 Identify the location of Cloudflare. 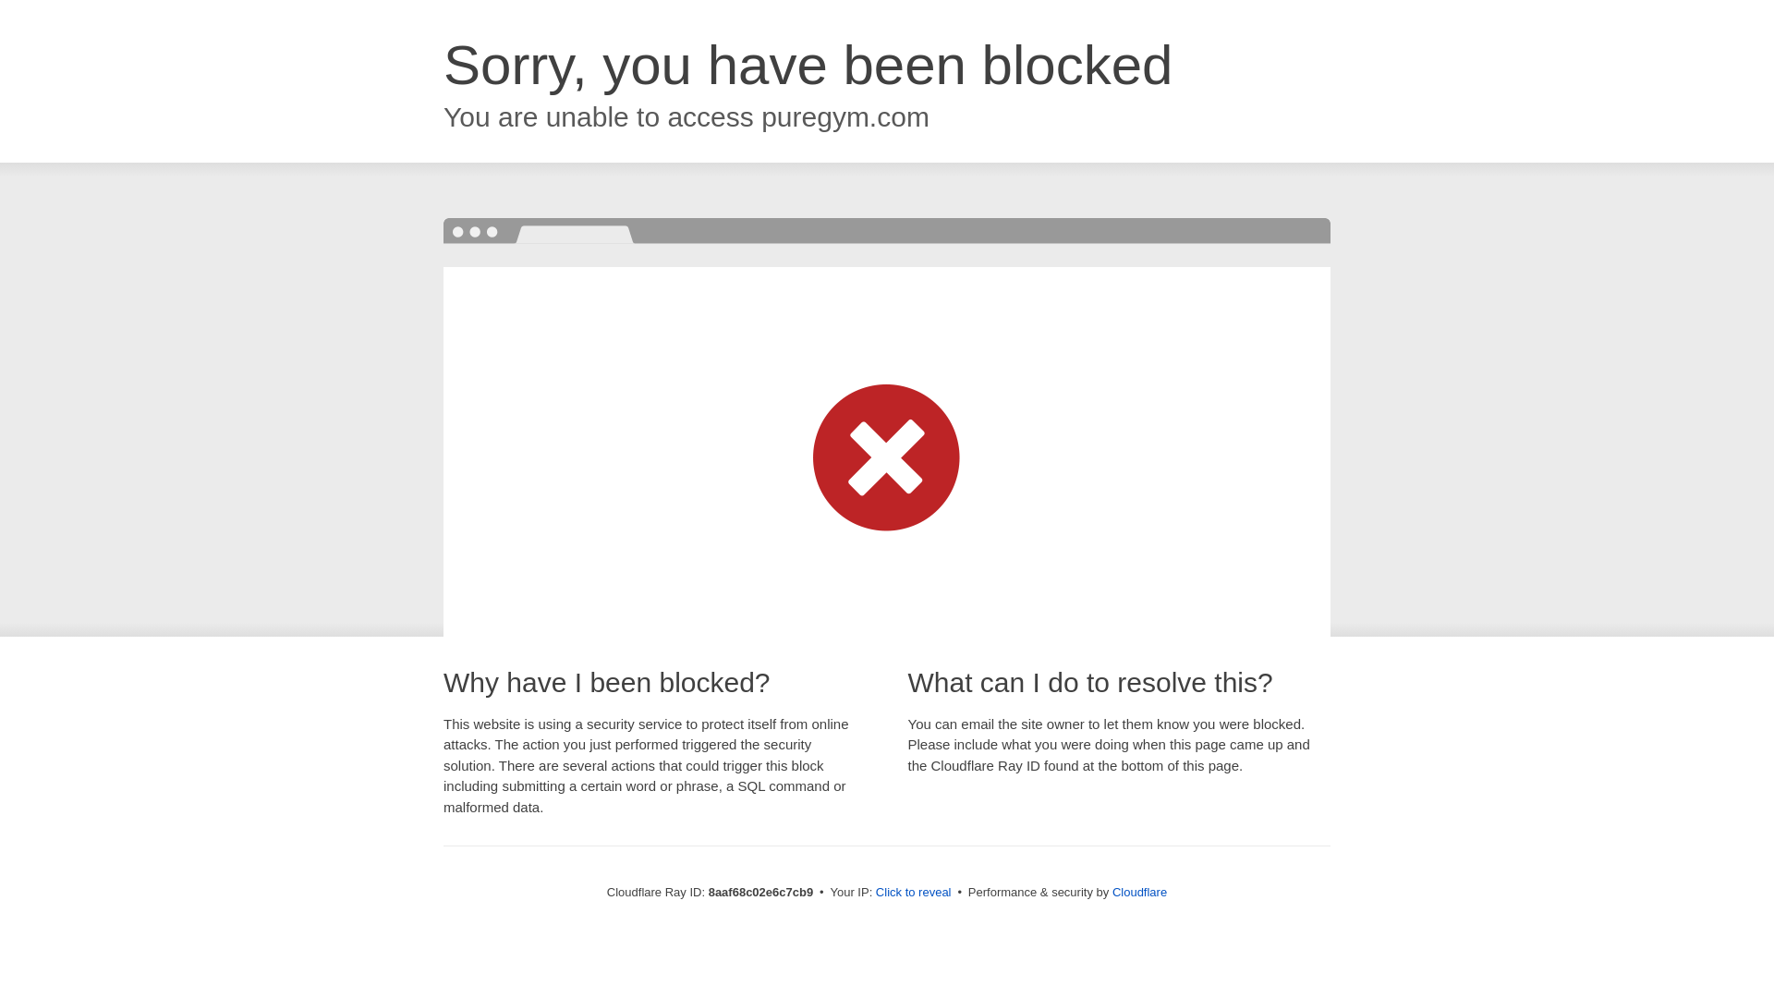
(1139, 892).